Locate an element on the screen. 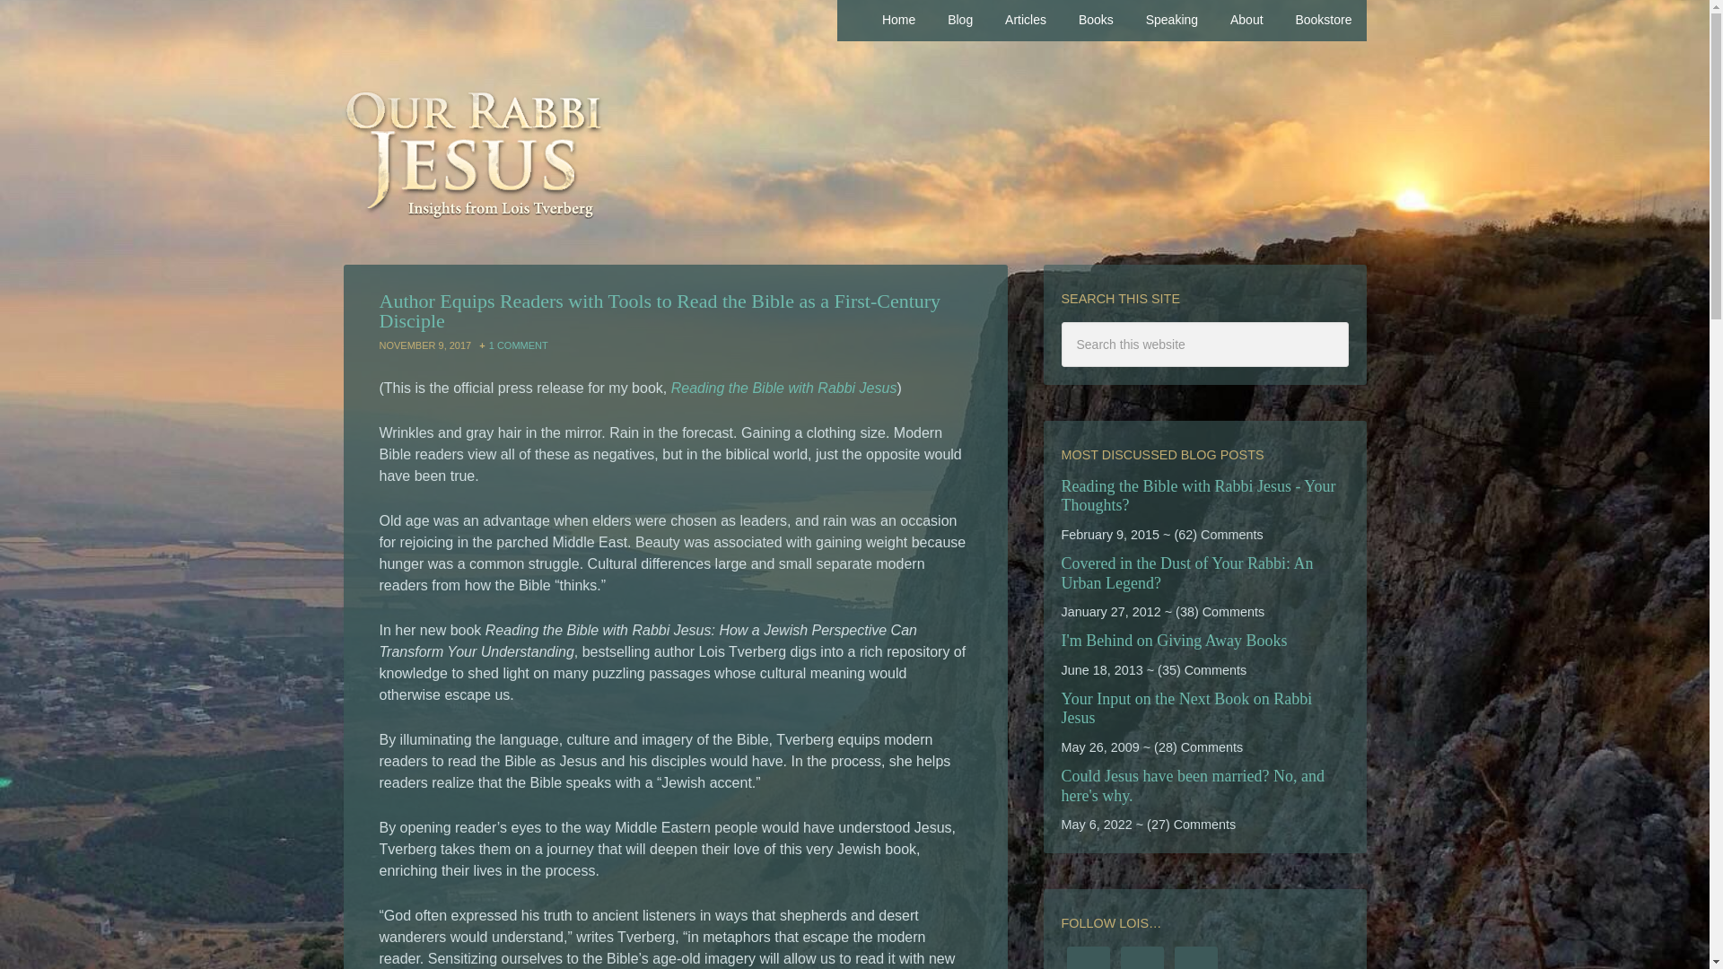 The height and width of the screenshot is (969, 1723). 1 COMMENT is located at coordinates (519, 345).